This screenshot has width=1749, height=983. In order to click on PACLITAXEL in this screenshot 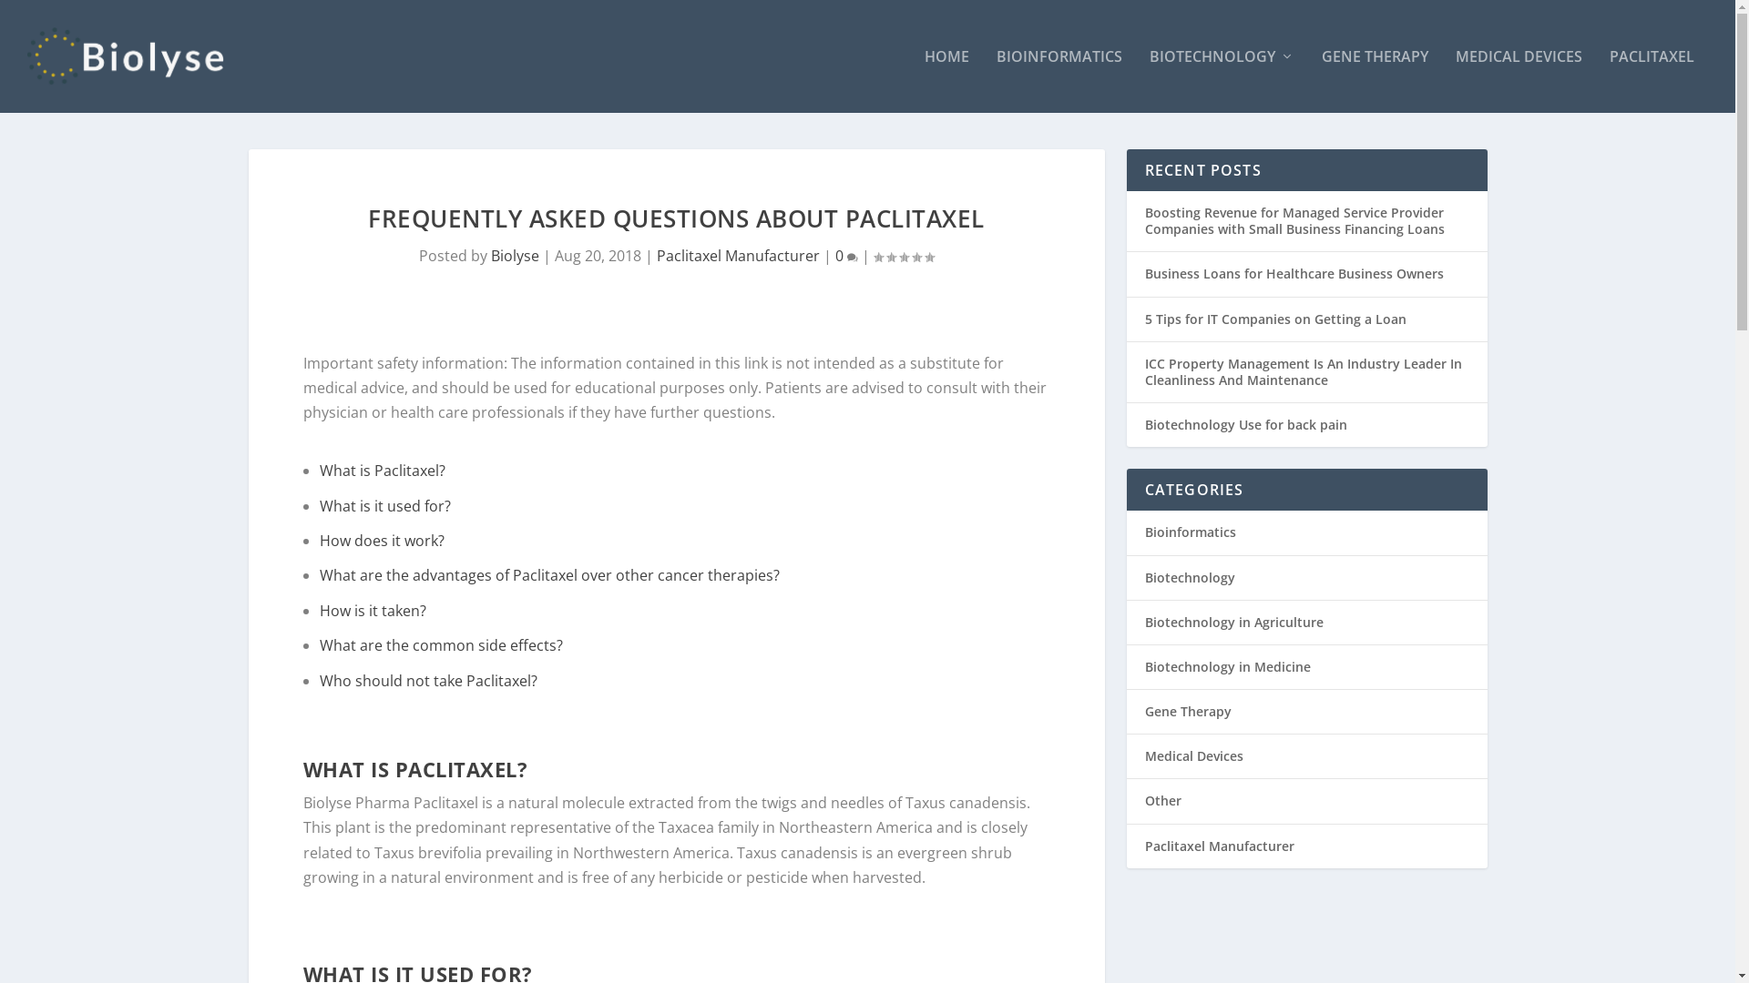, I will do `click(1652, 81)`.